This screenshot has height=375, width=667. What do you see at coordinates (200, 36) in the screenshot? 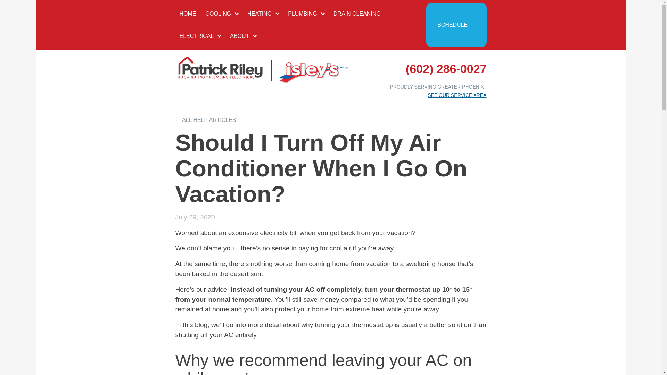
I see `ELECTRICAL` at bounding box center [200, 36].